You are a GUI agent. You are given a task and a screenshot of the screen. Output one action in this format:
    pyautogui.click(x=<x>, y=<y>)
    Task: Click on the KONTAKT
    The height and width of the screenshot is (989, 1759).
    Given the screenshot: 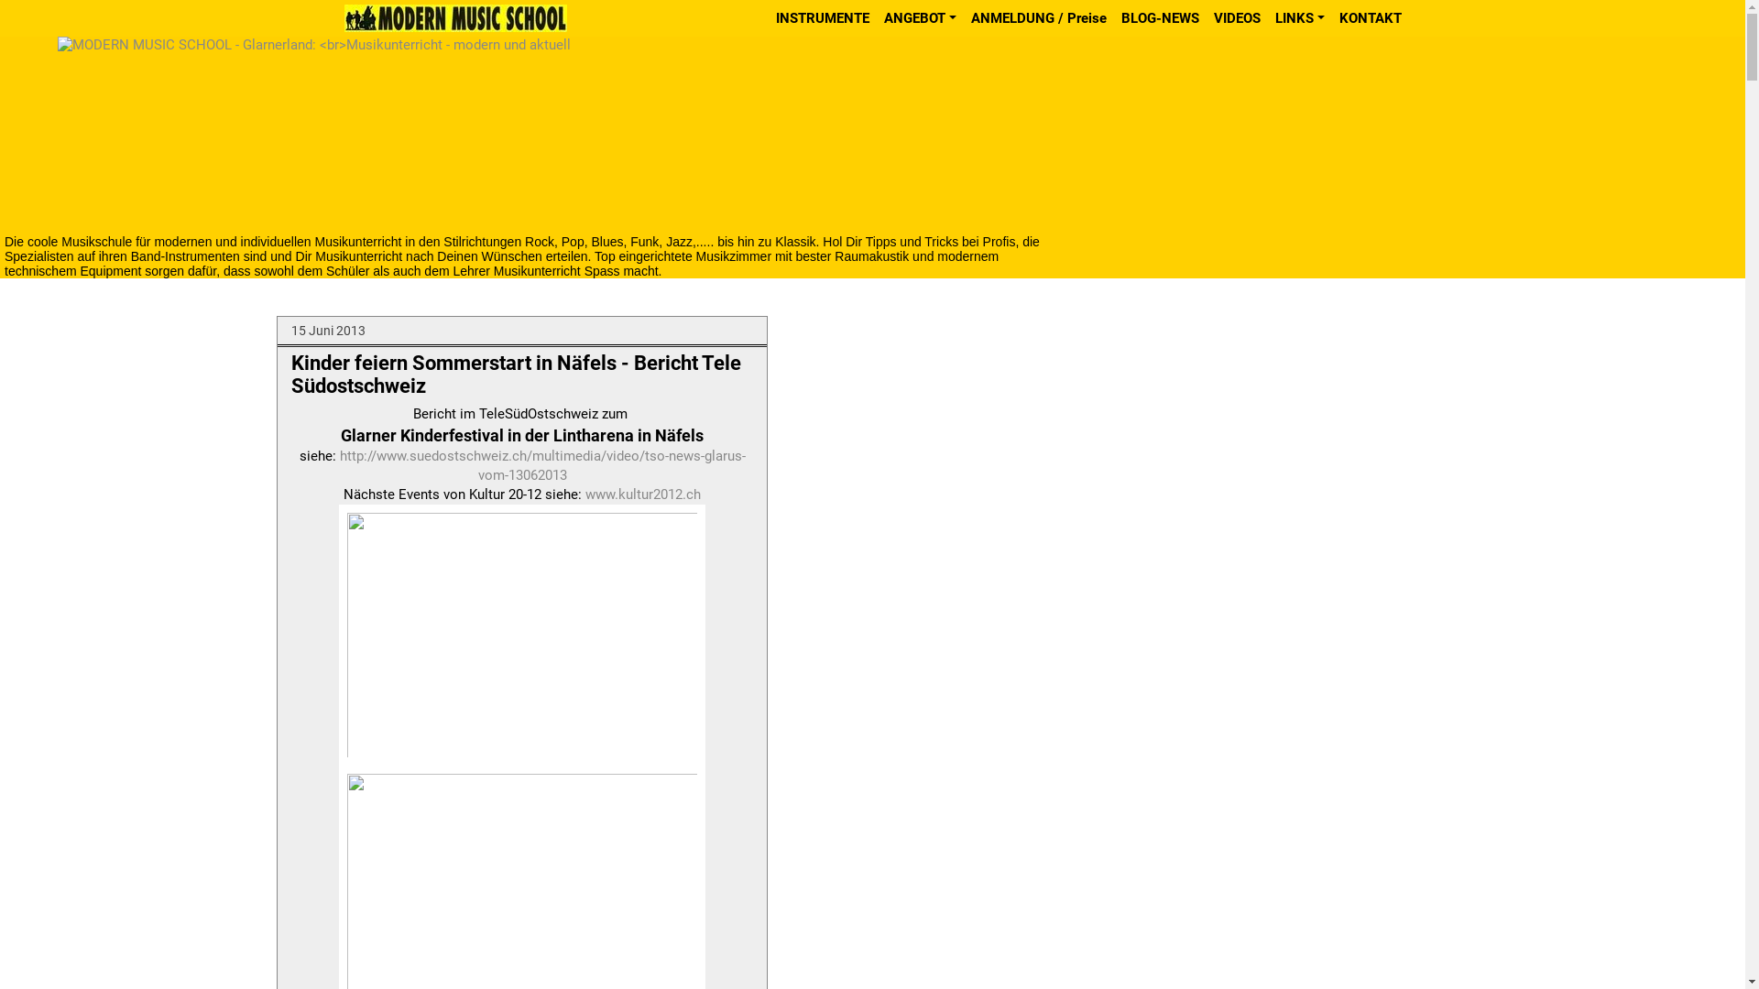 What is the action you would take?
    pyautogui.click(x=1371, y=18)
    